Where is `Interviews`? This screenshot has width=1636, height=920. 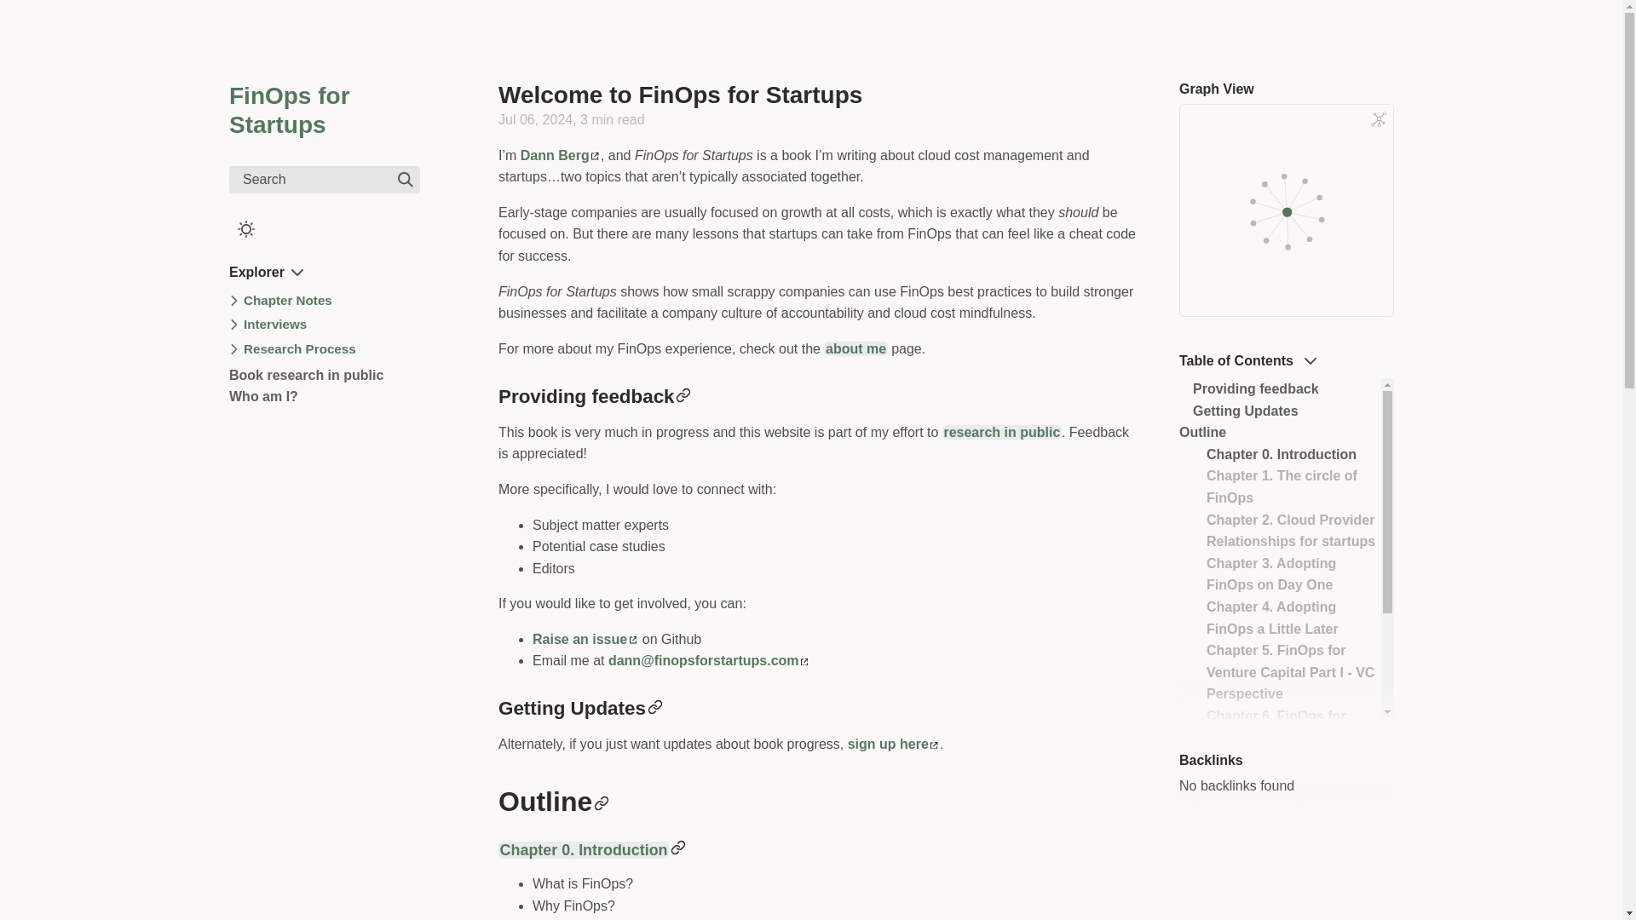 Interviews is located at coordinates (275, 325).